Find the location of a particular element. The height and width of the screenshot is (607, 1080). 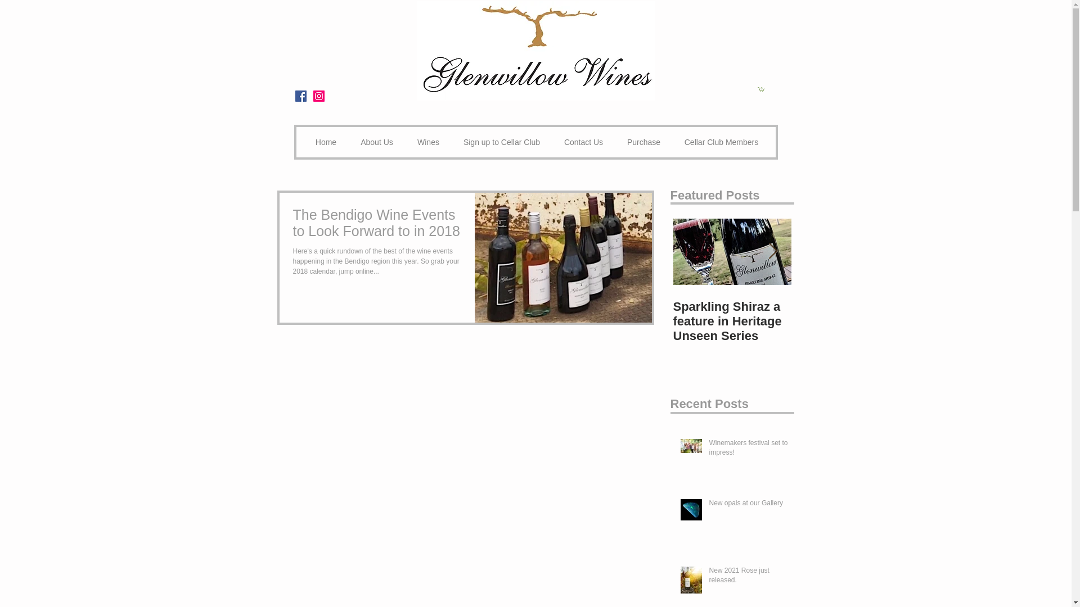

Home is located at coordinates (326, 143).